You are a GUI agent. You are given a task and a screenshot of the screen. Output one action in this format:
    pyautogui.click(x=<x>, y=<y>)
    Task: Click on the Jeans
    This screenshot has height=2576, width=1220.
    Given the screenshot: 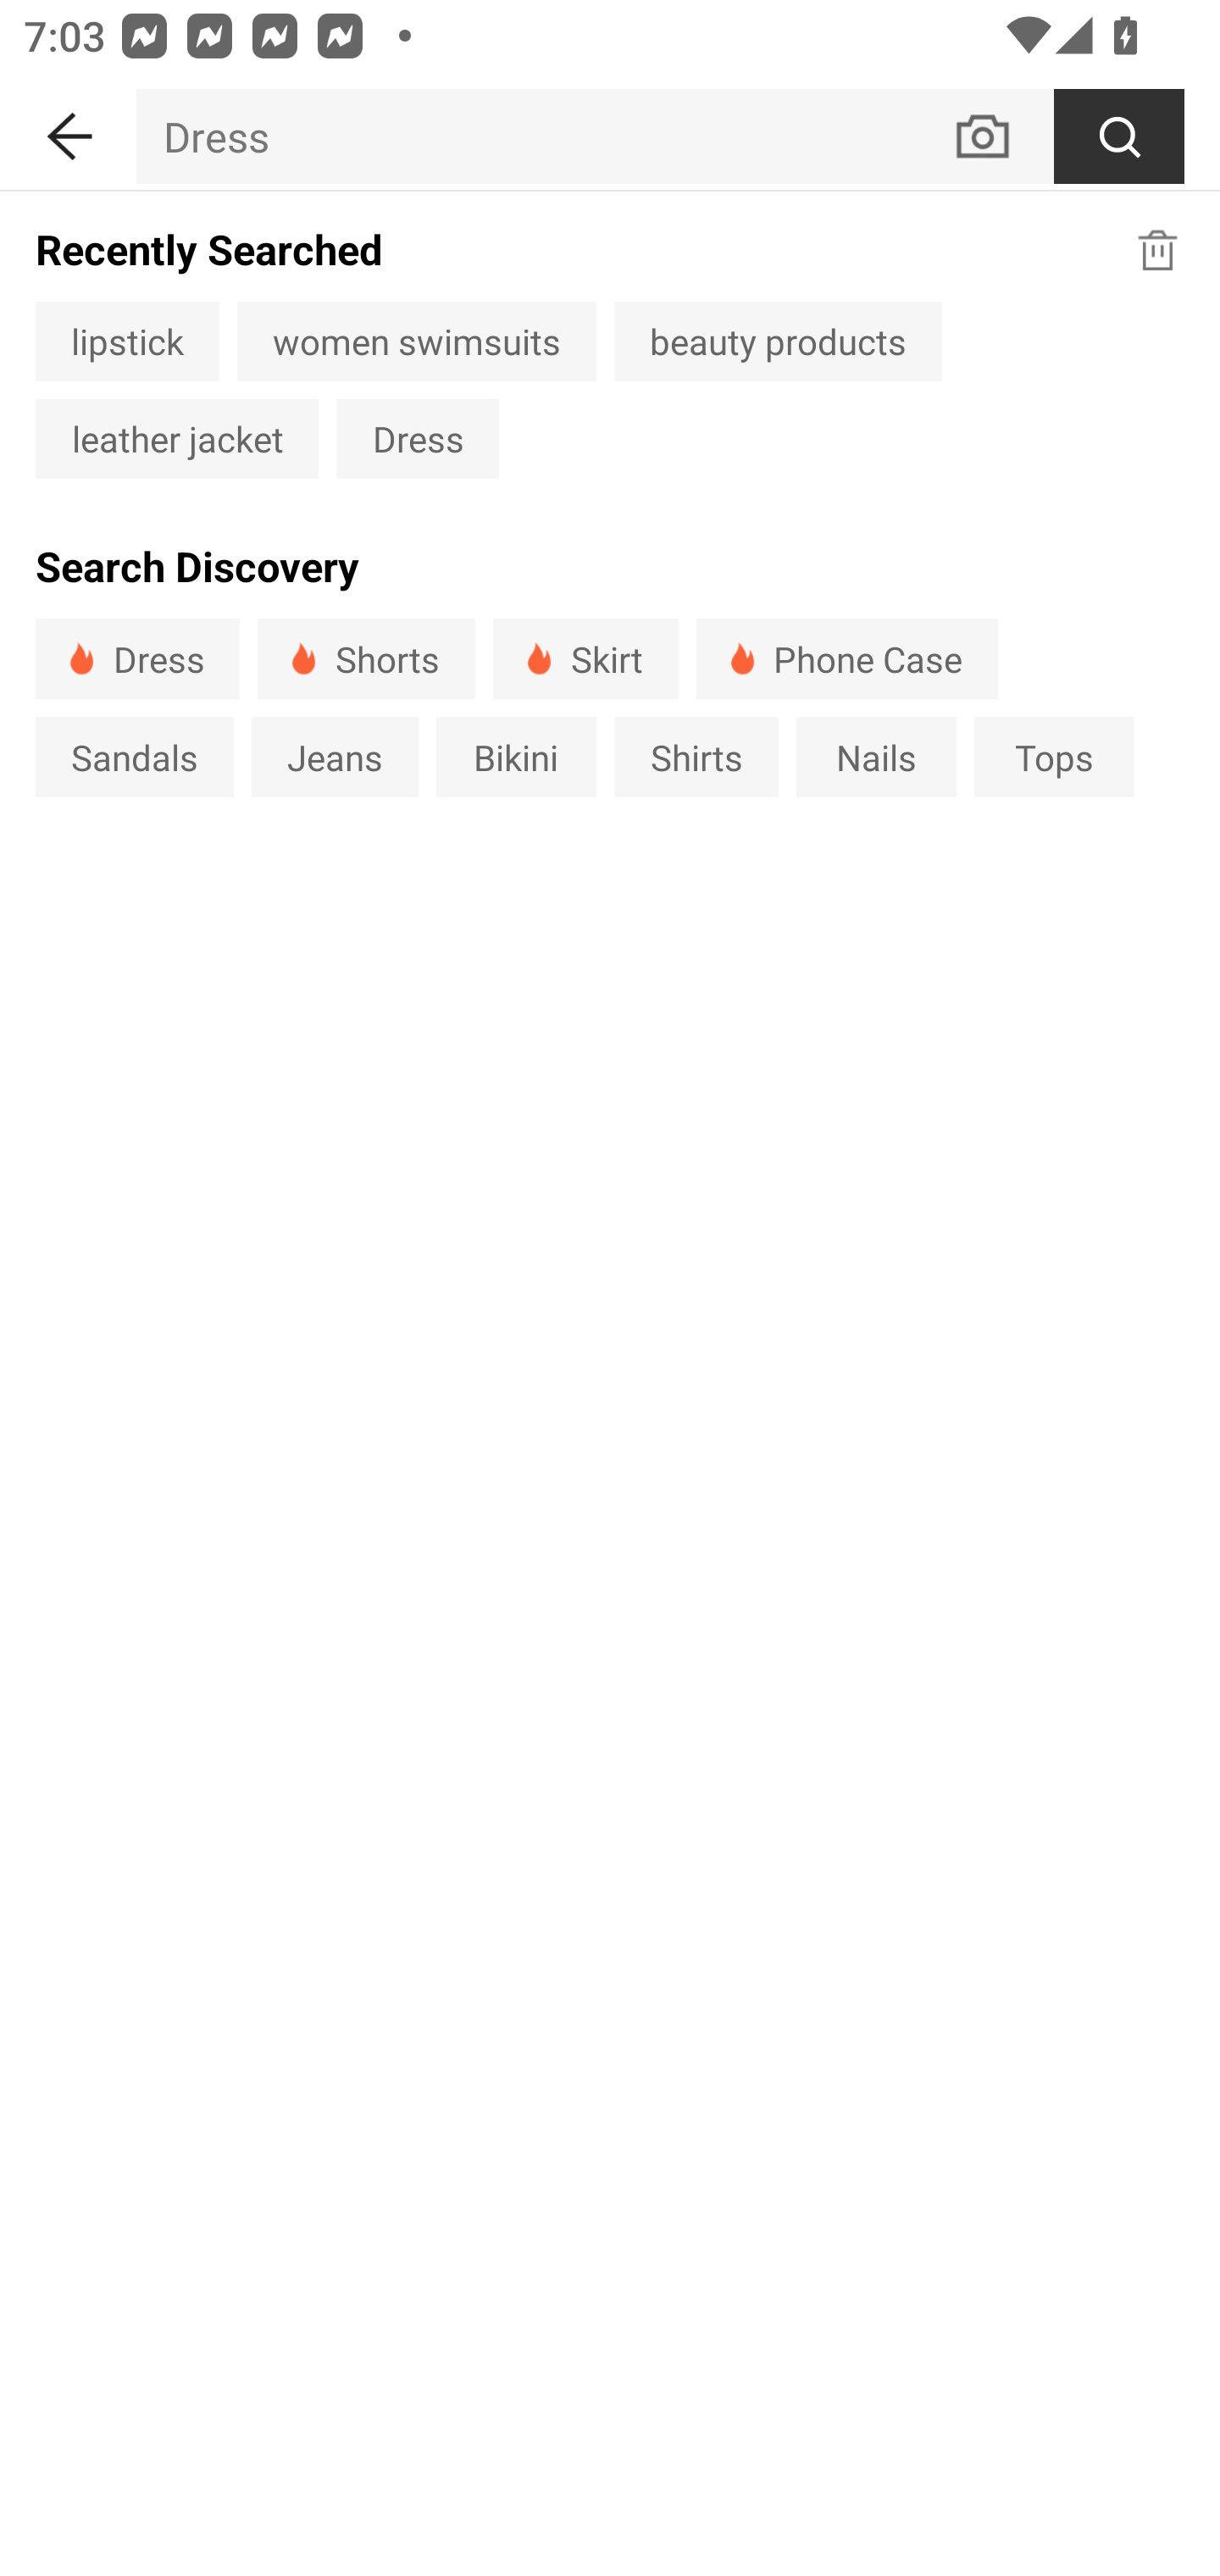 What is the action you would take?
    pyautogui.click(x=334, y=758)
    